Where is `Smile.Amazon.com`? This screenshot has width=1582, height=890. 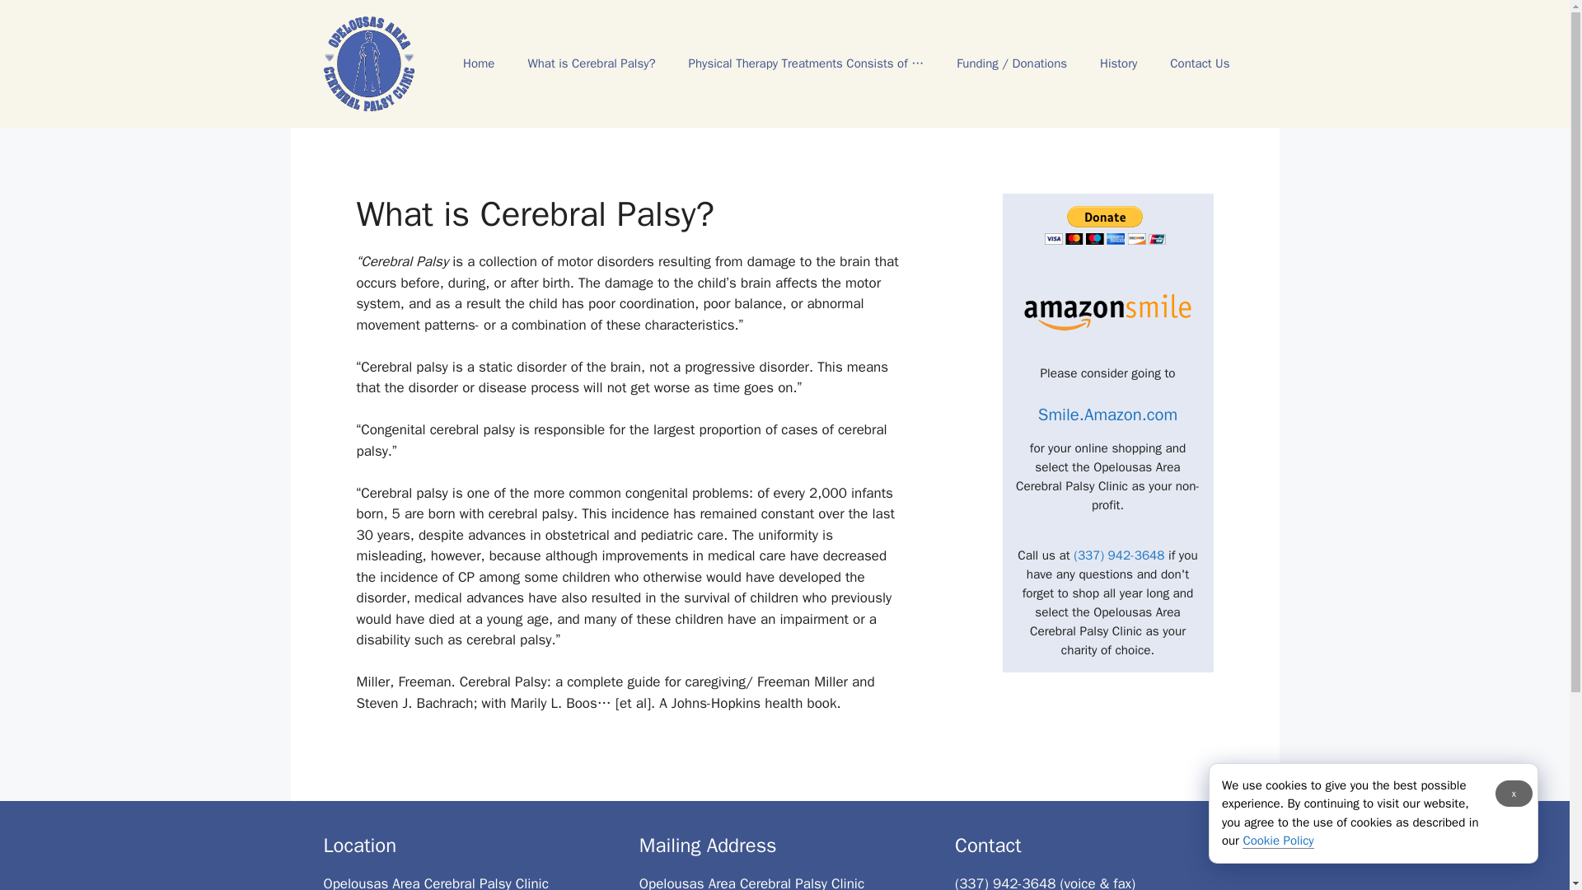 Smile.Amazon.com is located at coordinates (1107, 415).